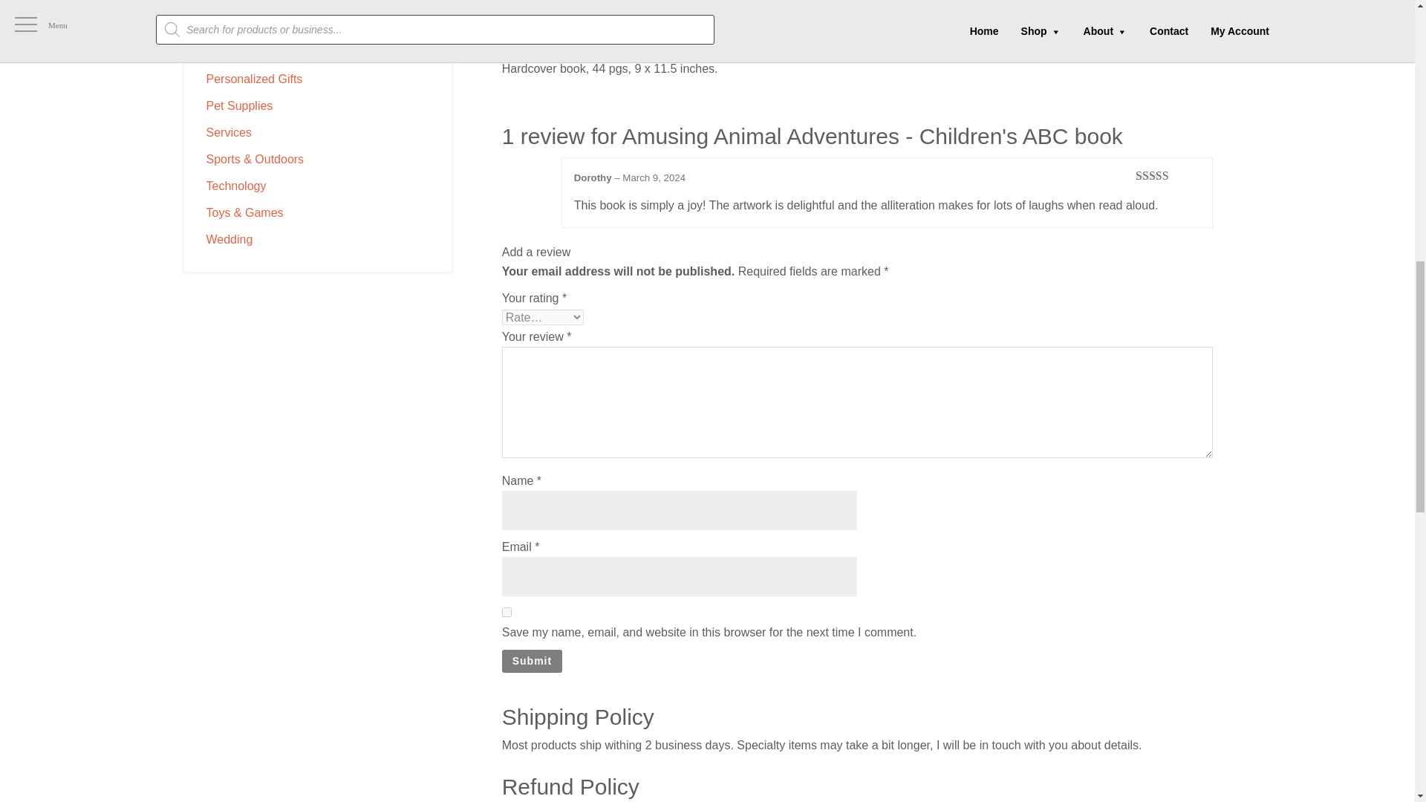 The height and width of the screenshot is (802, 1426). I want to click on yes, so click(507, 612).